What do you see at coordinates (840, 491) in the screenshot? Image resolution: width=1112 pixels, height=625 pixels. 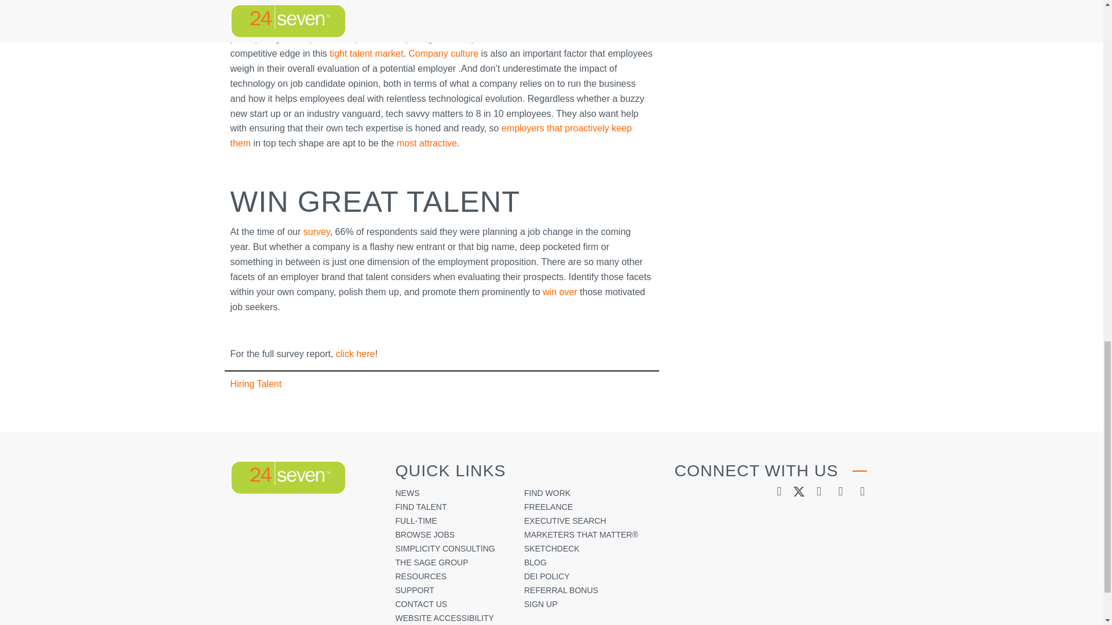 I see `Youtube` at bounding box center [840, 491].